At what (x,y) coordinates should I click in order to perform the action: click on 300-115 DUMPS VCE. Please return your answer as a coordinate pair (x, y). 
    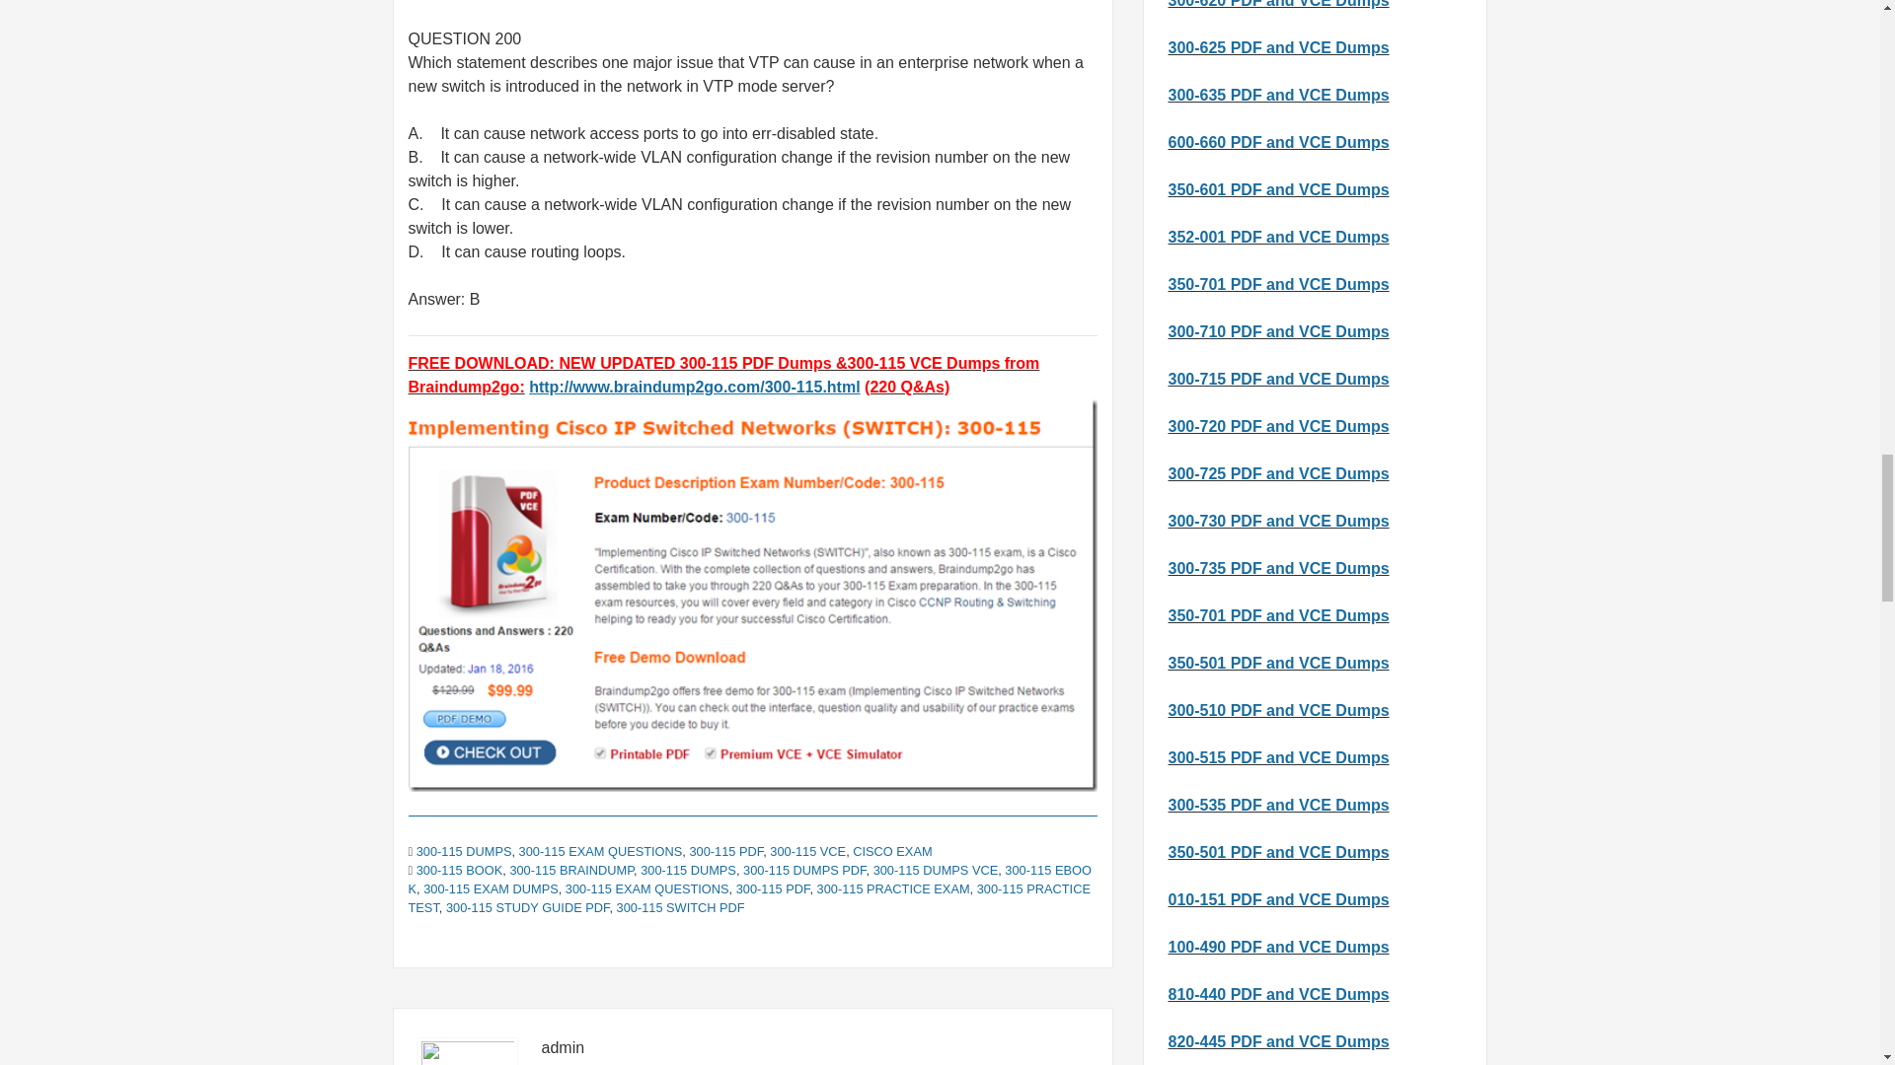
    Looking at the image, I should click on (936, 870).